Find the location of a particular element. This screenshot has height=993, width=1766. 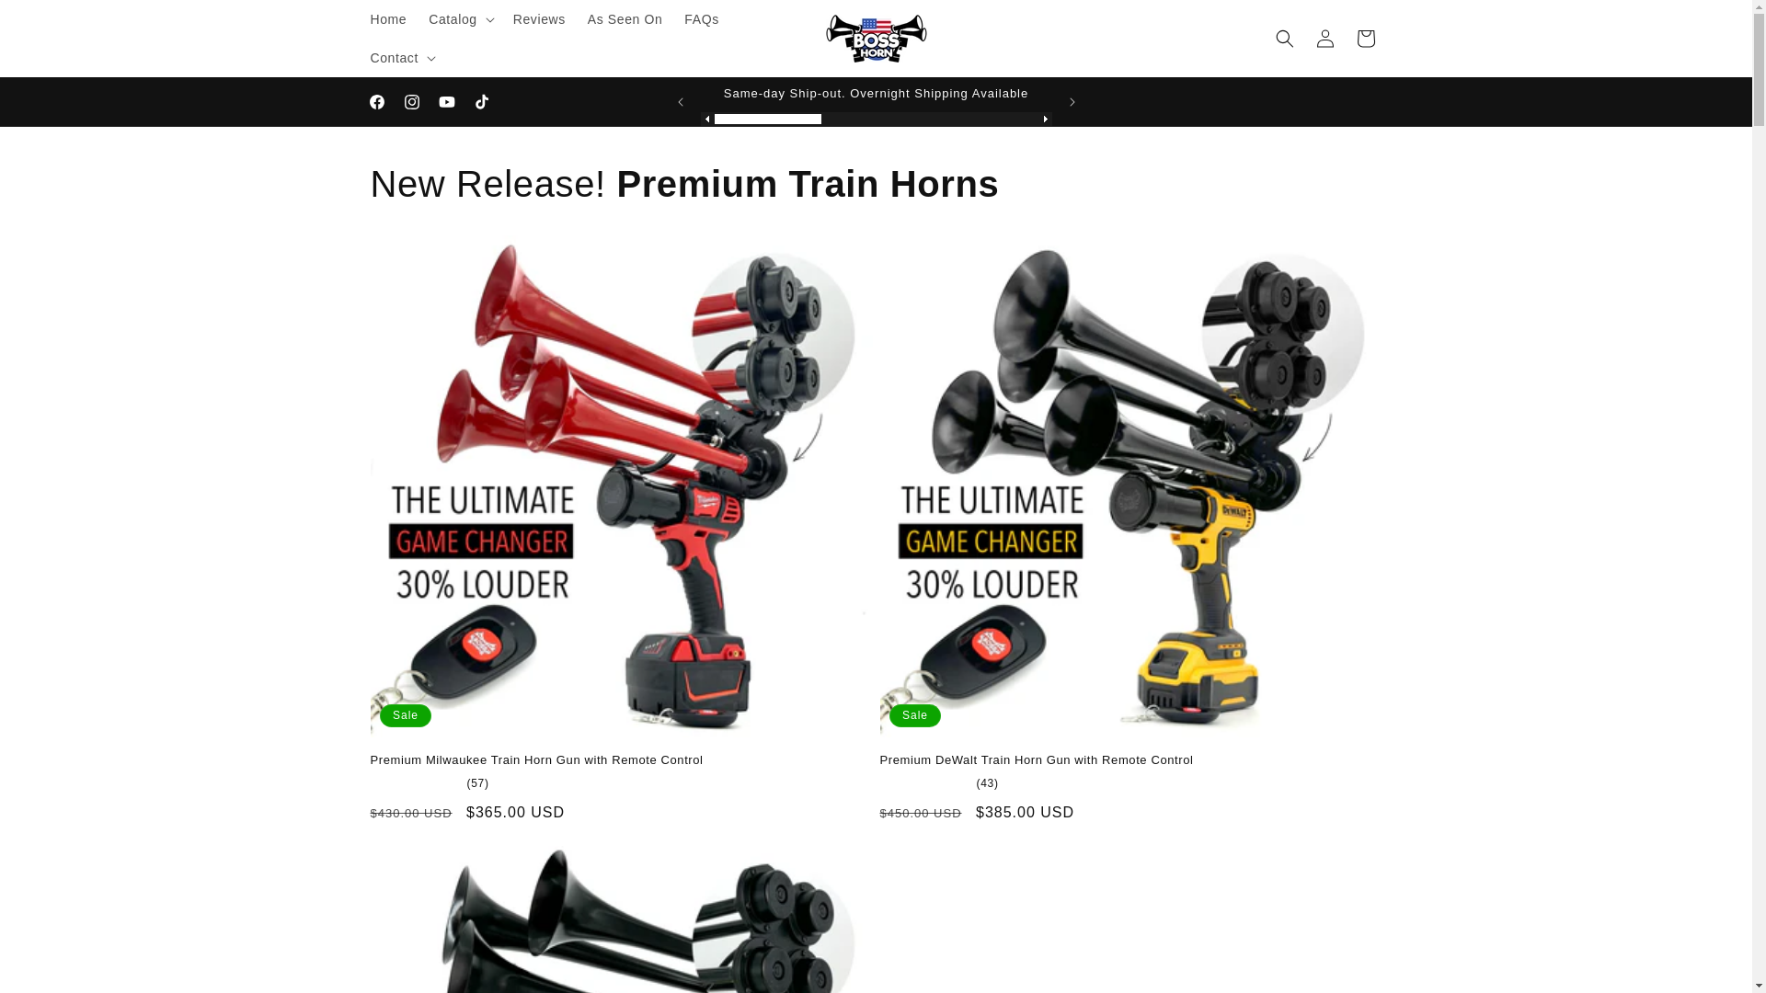

Reviews is located at coordinates (539, 19).